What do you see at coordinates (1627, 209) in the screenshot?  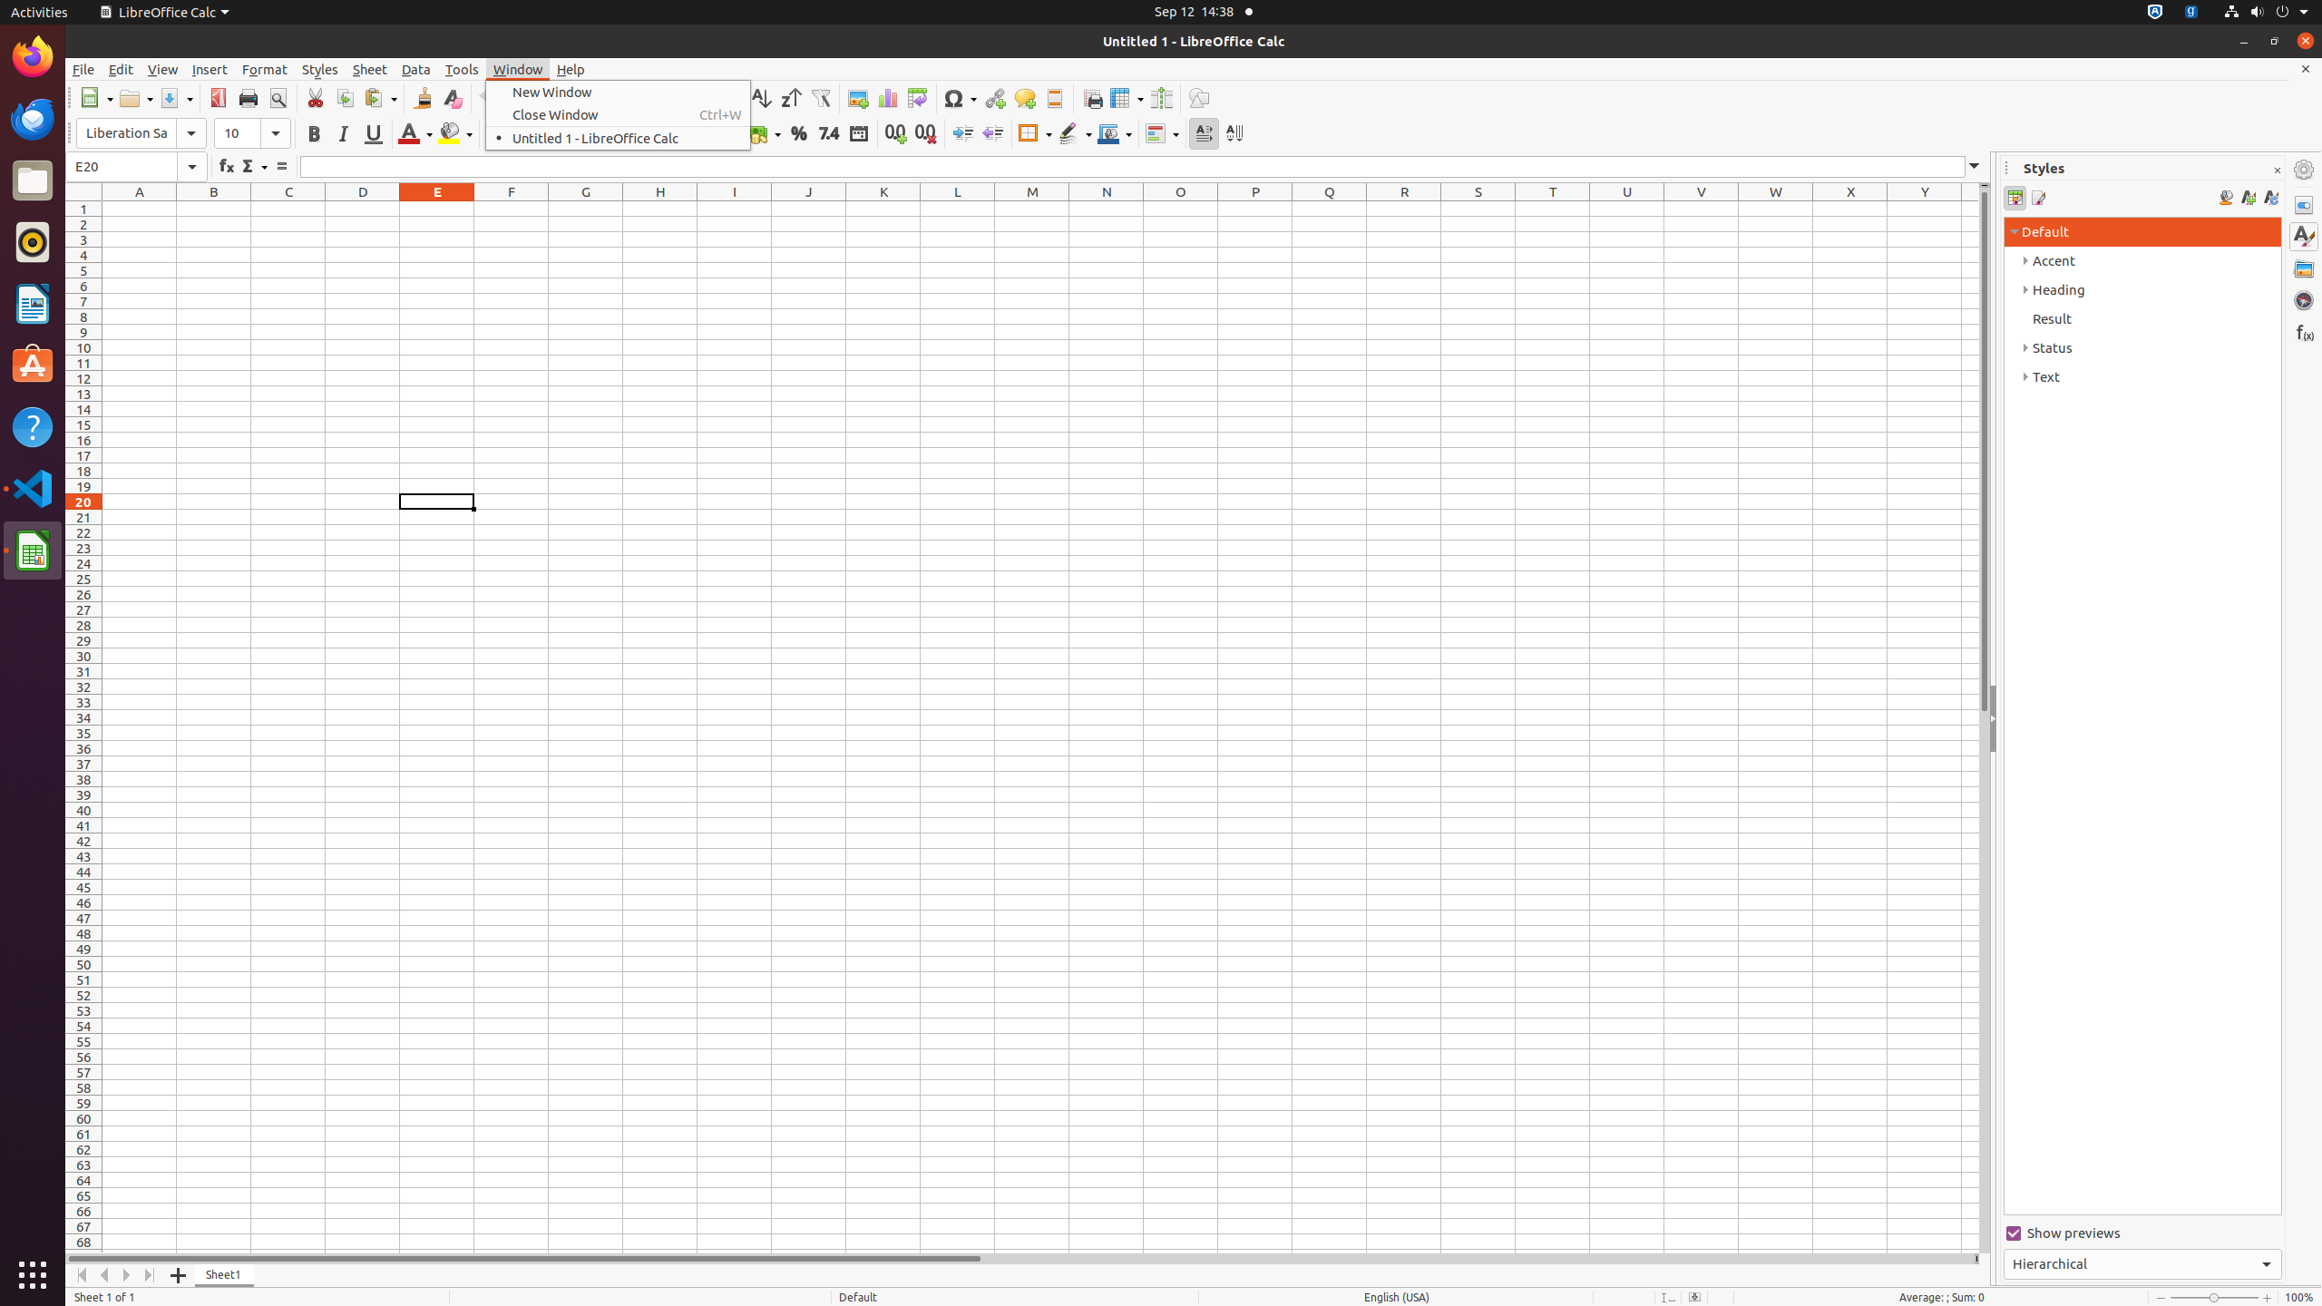 I see `U1` at bounding box center [1627, 209].